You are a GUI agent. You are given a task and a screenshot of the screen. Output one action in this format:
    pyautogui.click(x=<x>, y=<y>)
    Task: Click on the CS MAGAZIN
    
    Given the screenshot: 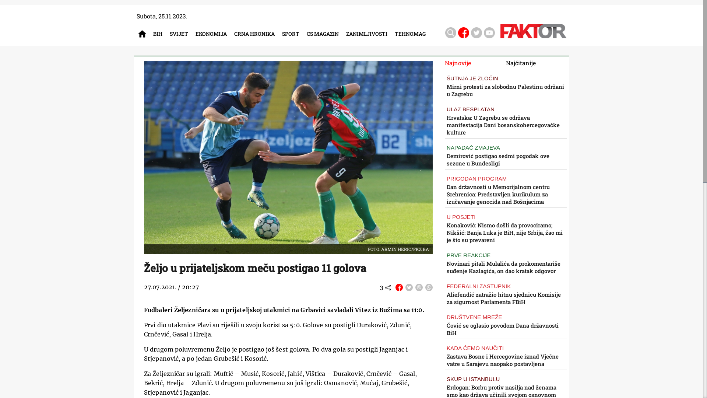 What is the action you would take?
    pyautogui.click(x=325, y=34)
    